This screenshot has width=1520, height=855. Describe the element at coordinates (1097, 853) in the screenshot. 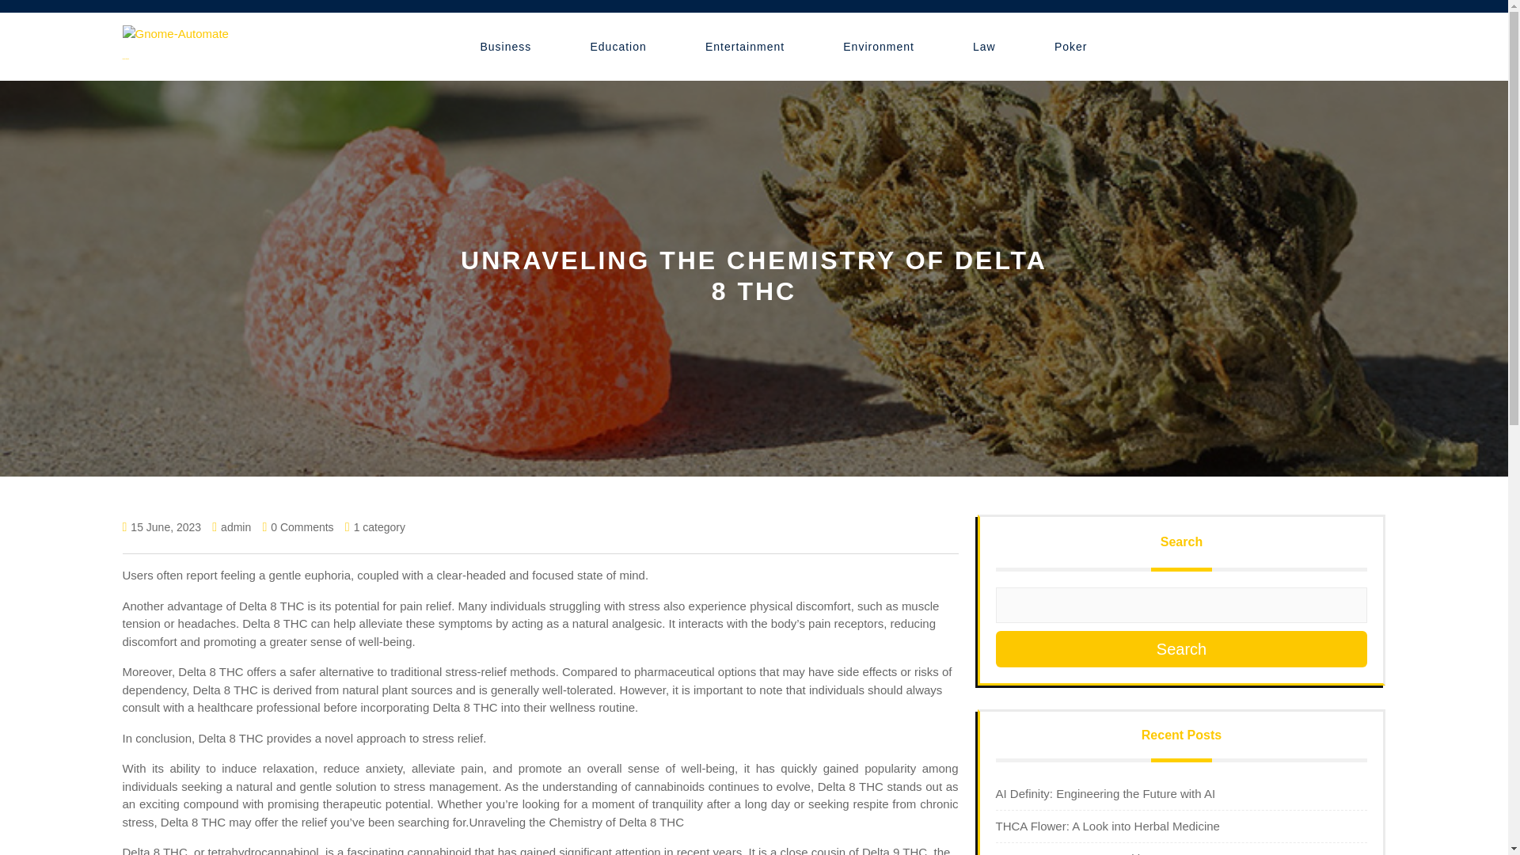

I see `Ban Hammer: WLE on Ankle Recovery` at that location.